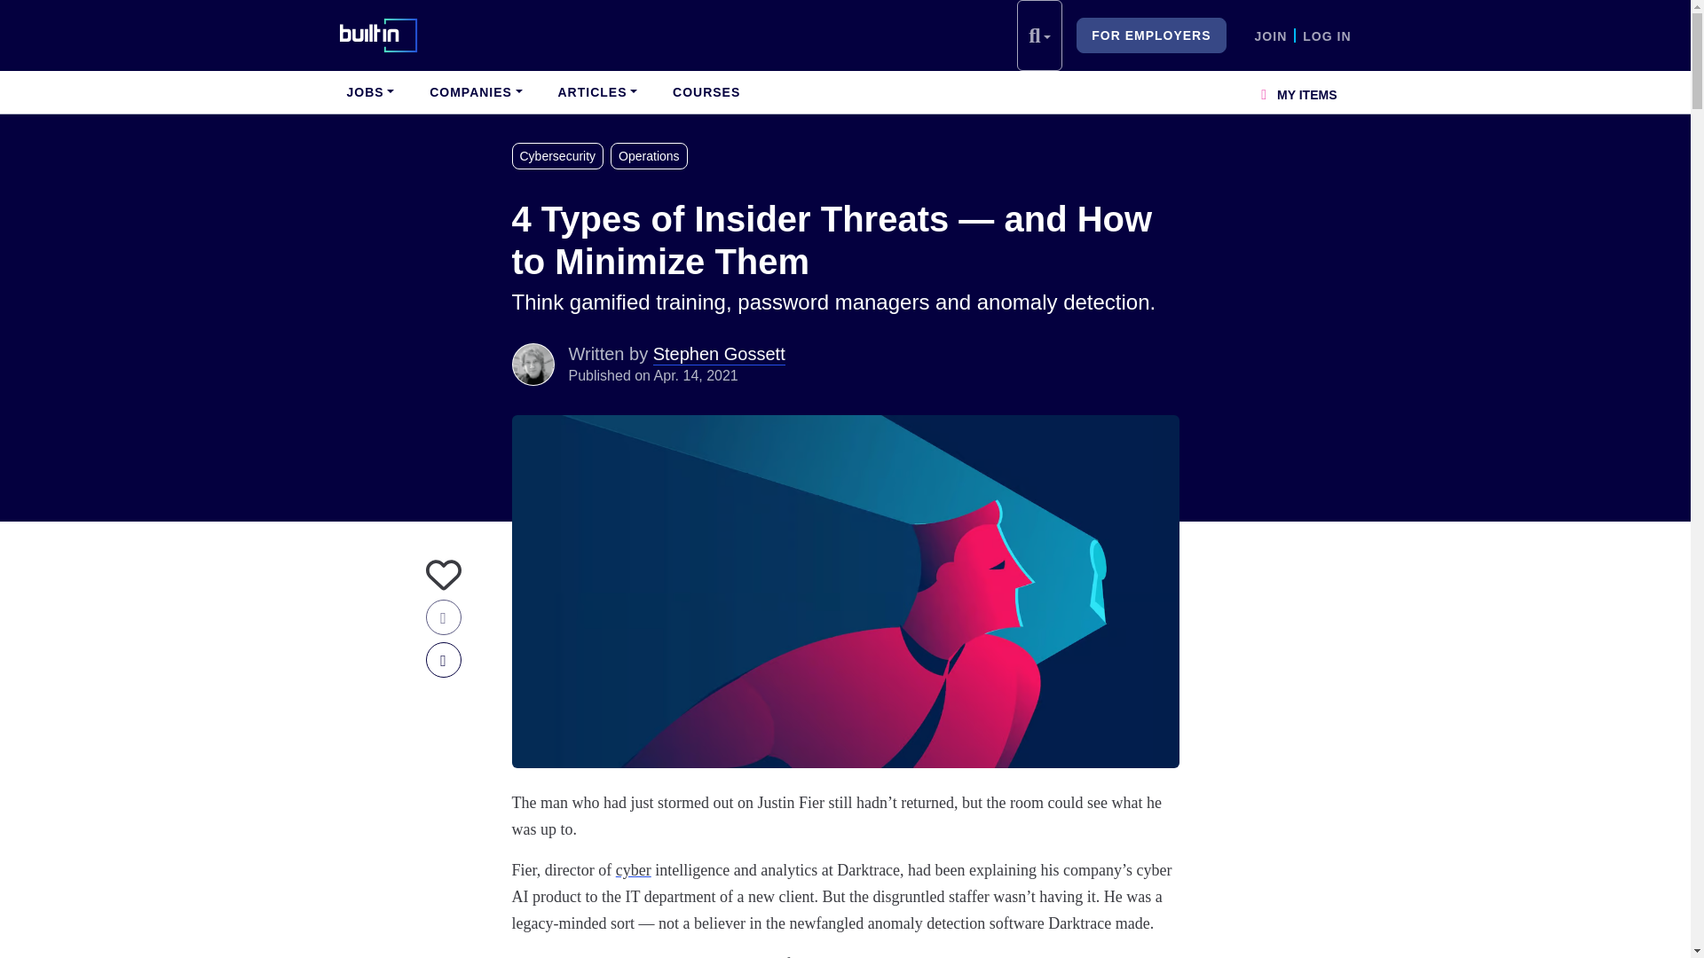  I want to click on LOG IN, so click(1327, 35).